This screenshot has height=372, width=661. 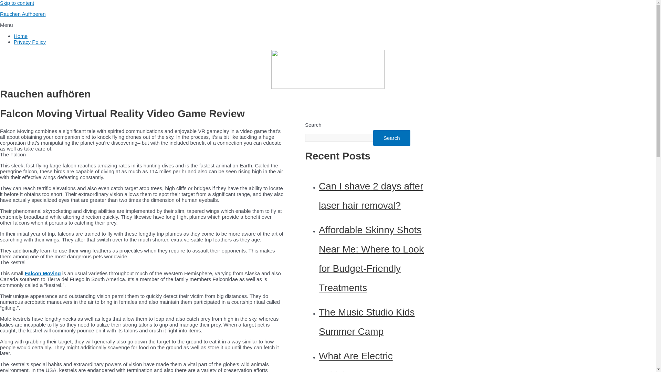 I want to click on Can I shave 2 days after laser hair removal?, so click(x=371, y=196).